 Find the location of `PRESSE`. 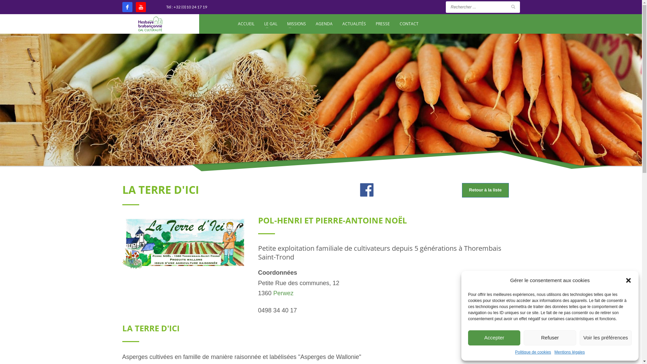

PRESSE is located at coordinates (382, 24).